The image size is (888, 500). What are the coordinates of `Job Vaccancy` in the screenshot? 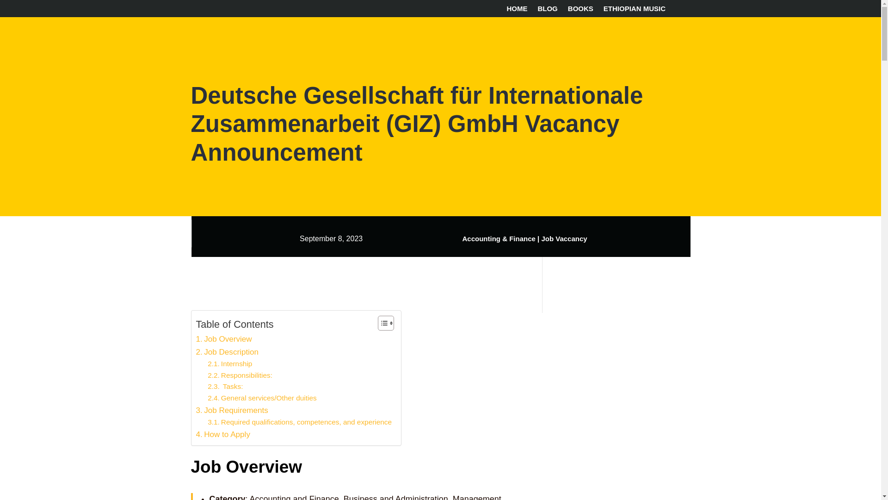 It's located at (564, 238).